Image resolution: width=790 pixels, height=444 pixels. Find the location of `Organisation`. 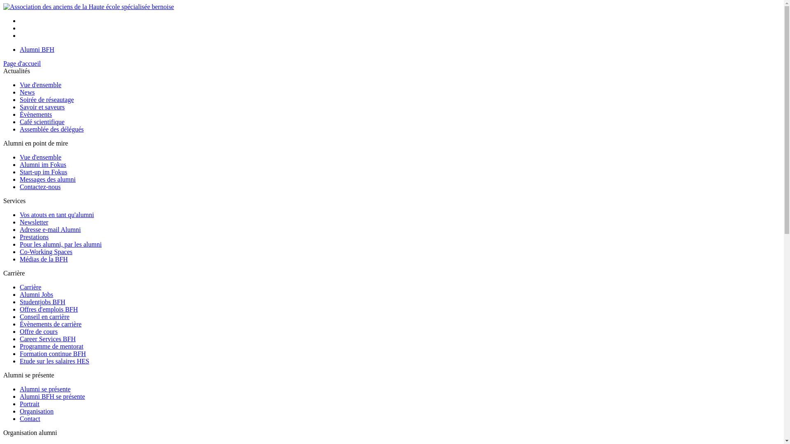

Organisation is located at coordinates (37, 411).